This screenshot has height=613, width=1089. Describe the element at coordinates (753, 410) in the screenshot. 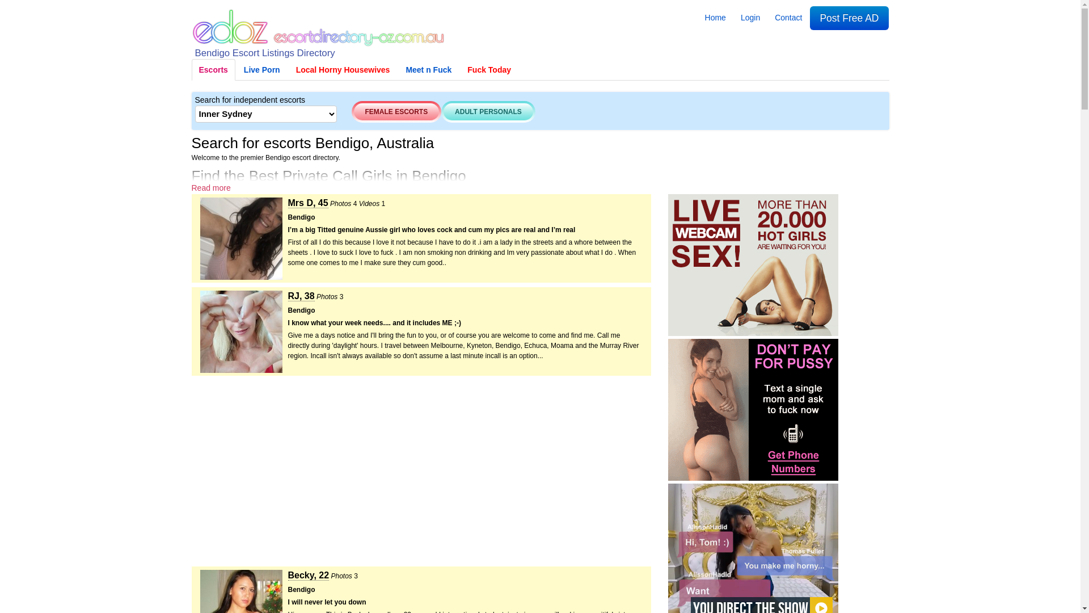

I see `Ad` at that location.